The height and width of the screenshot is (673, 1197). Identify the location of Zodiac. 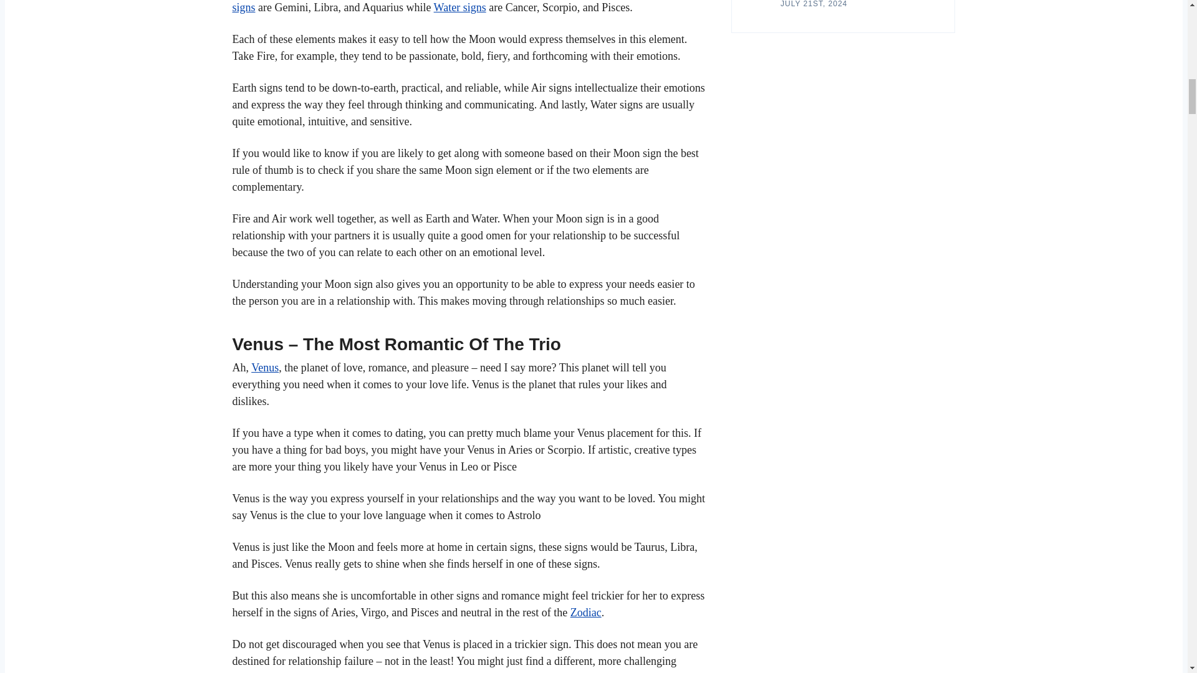
(586, 612).